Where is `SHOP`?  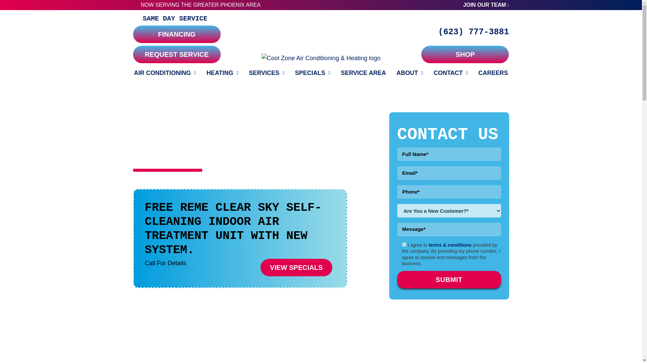 SHOP is located at coordinates (465, 54).